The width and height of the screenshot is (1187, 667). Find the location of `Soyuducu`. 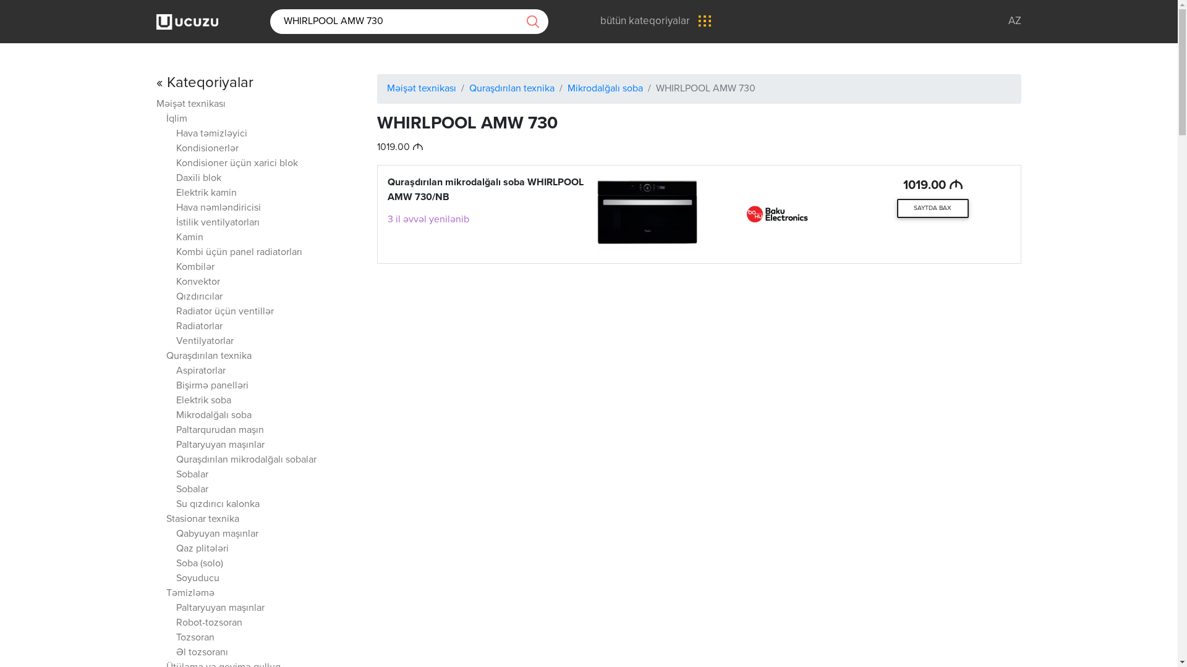

Soyuducu is located at coordinates (198, 579).